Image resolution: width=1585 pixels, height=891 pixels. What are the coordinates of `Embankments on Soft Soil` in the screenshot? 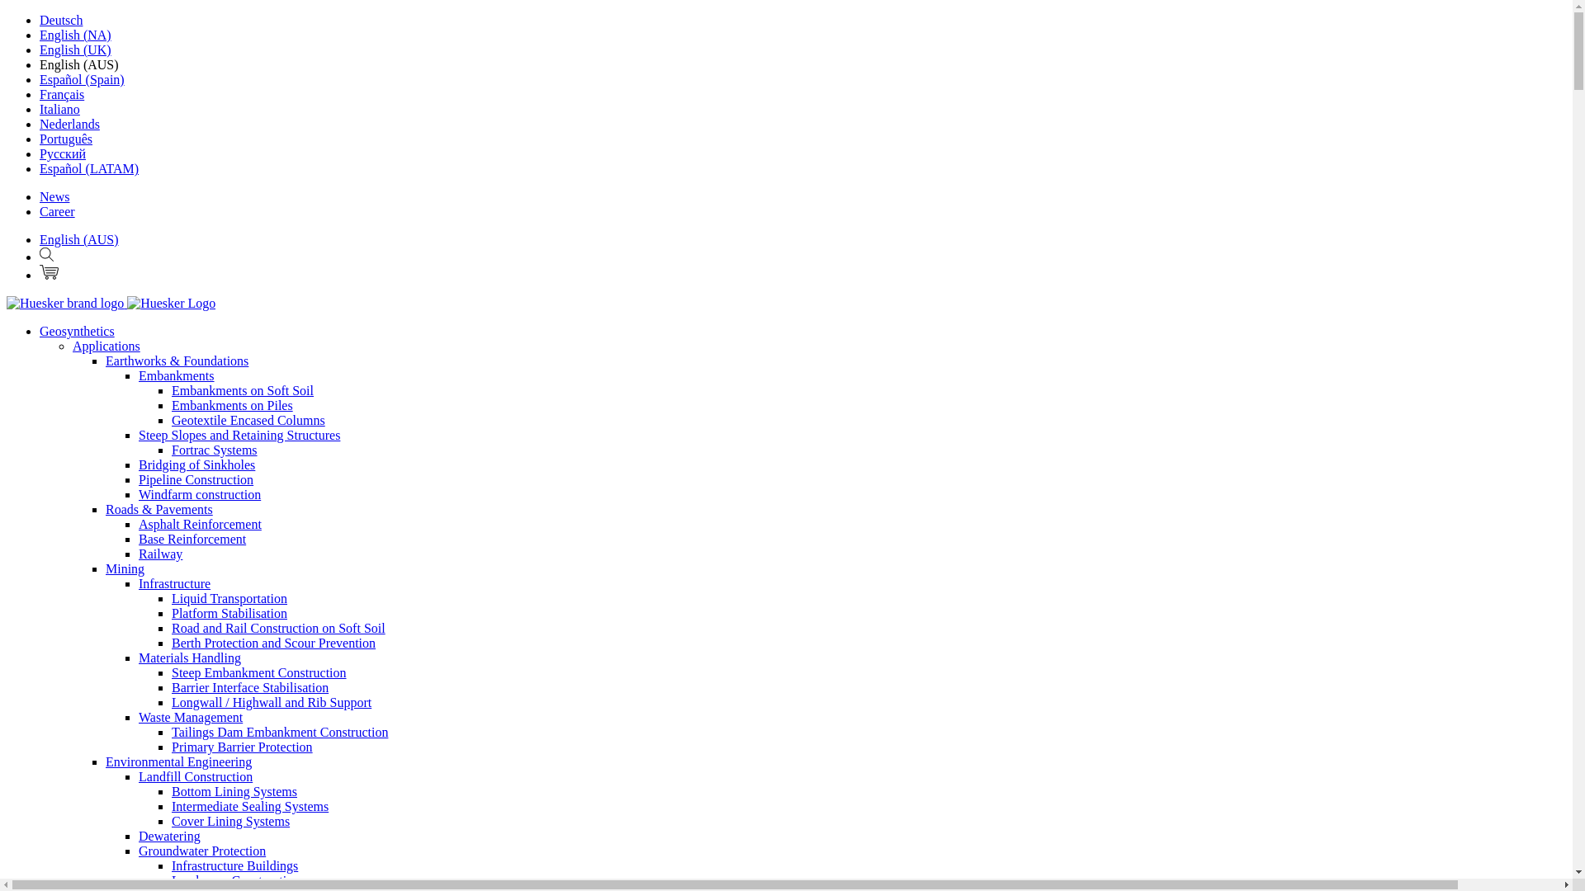 It's located at (243, 391).